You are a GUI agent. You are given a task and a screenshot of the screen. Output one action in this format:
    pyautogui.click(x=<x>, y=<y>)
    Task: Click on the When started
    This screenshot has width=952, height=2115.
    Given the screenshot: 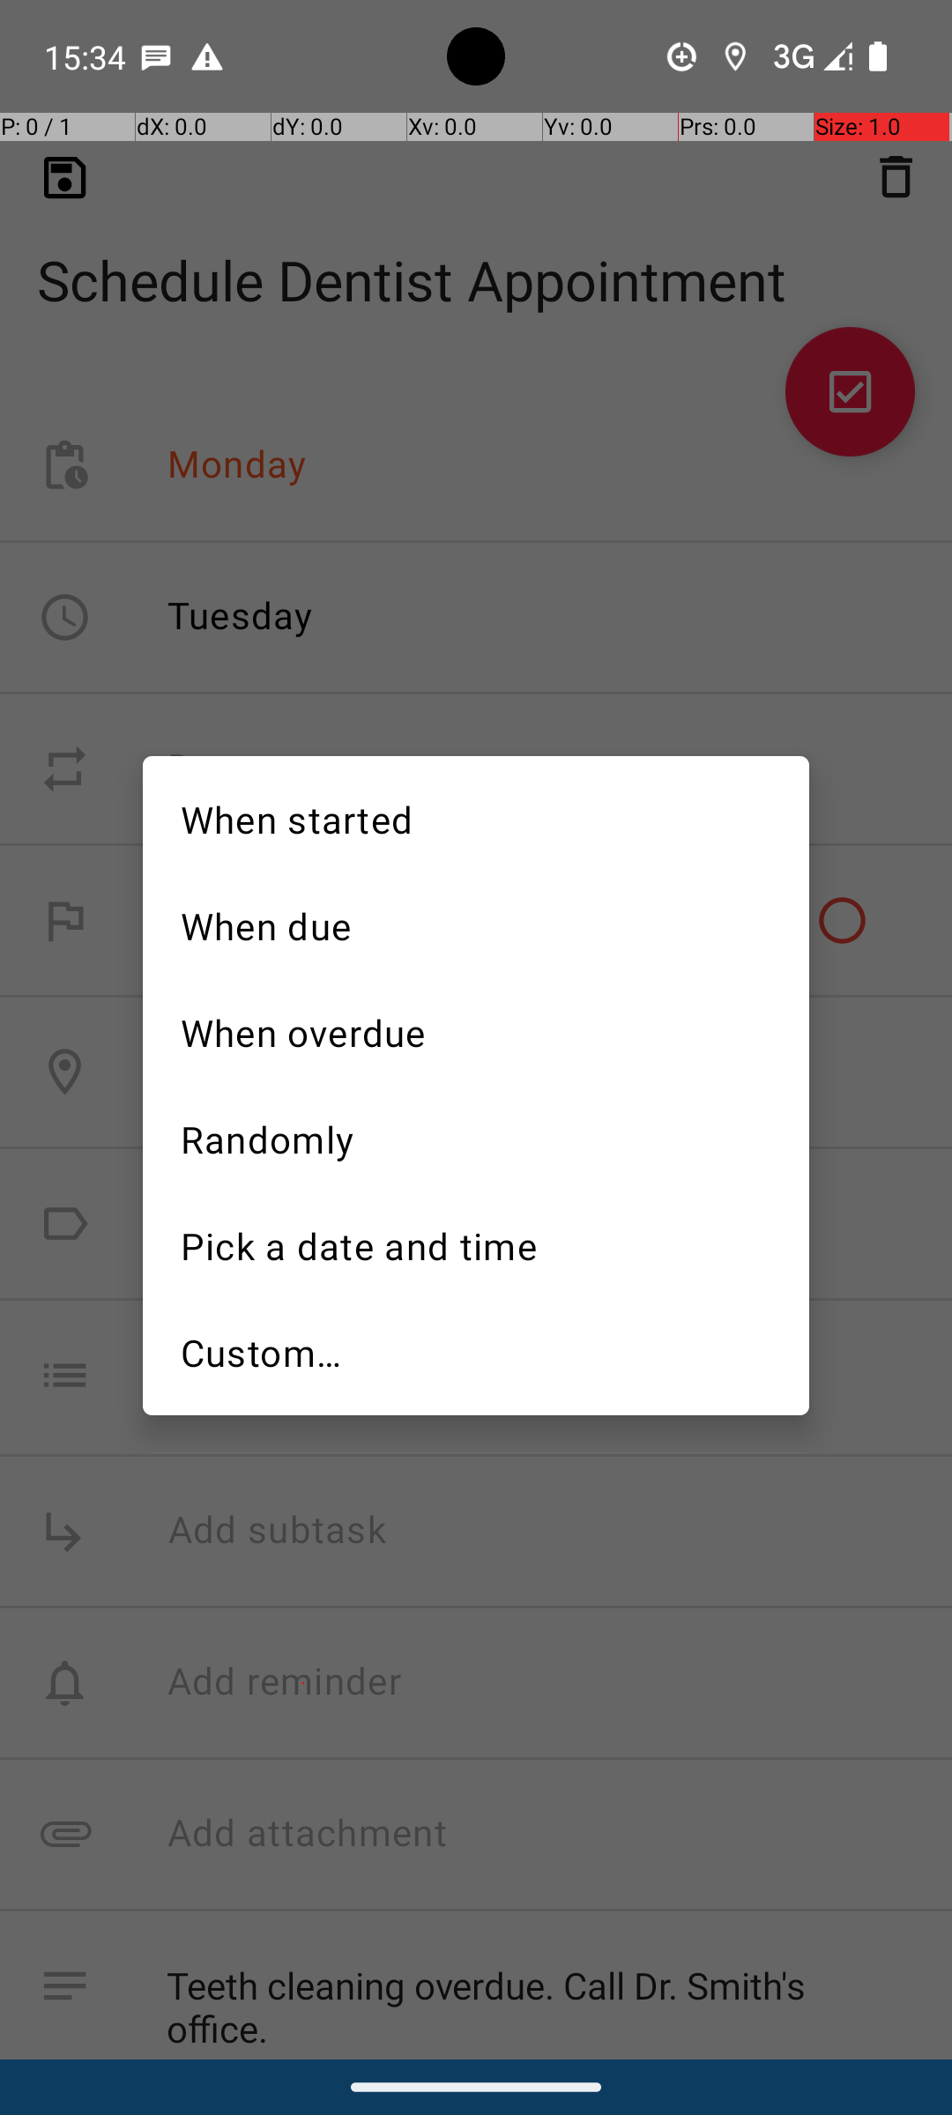 What is the action you would take?
    pyautogui.click(x=476, y=818)
    